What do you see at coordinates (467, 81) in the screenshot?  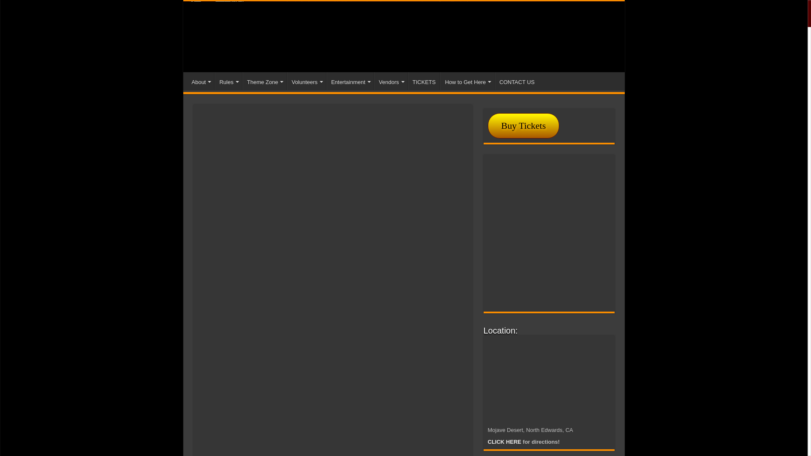 I see `How to Get Here` at bounding box center [467, 81].